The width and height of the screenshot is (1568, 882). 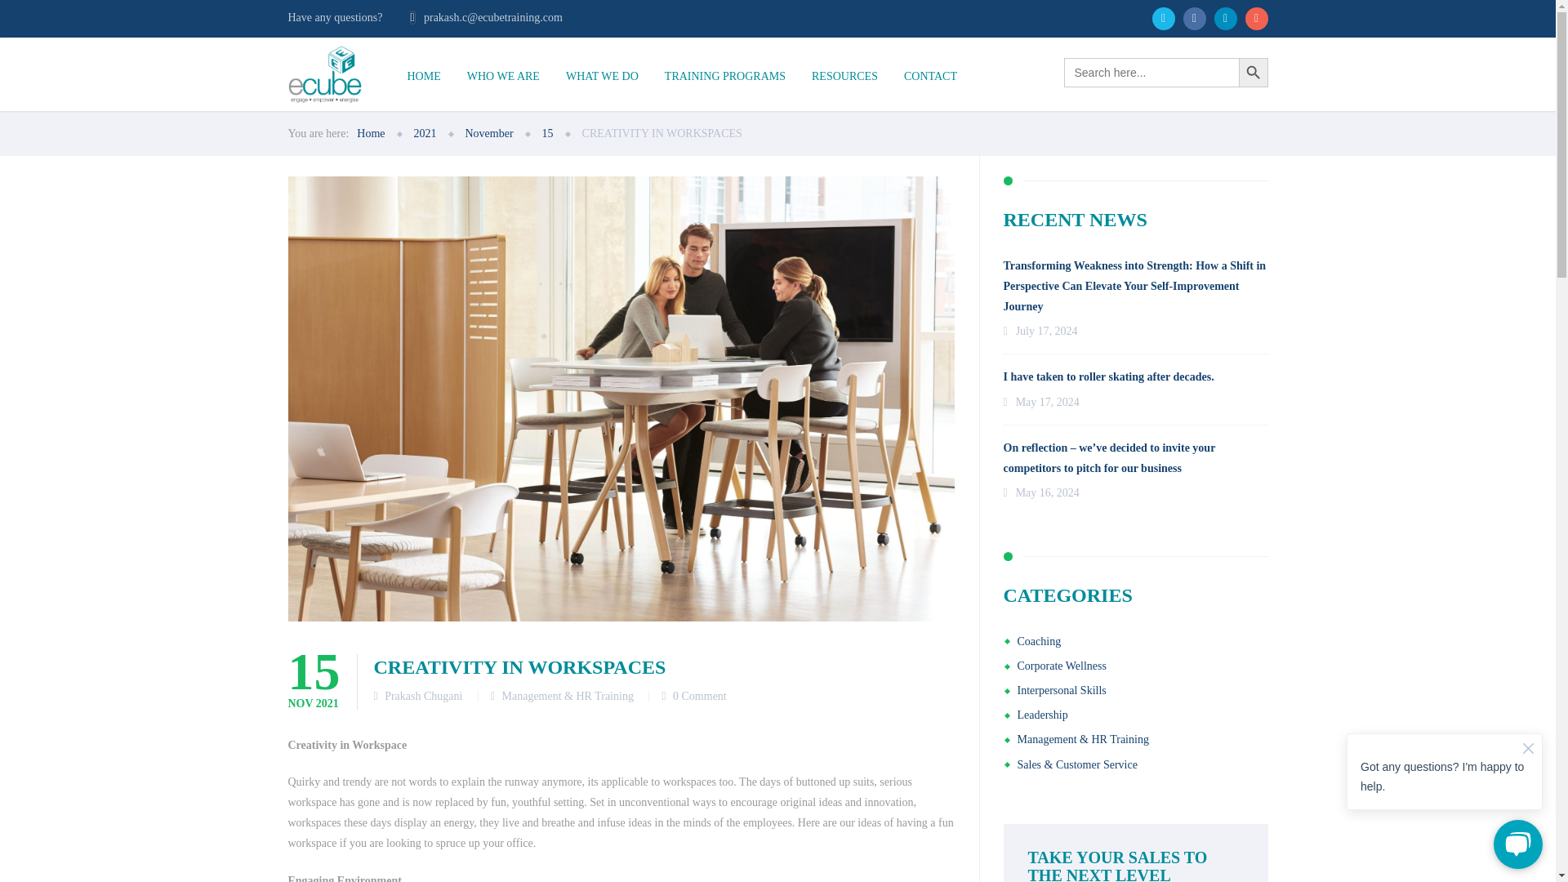 I want to click on TRAINING PROGRAMS, so click(x=725, y=77).